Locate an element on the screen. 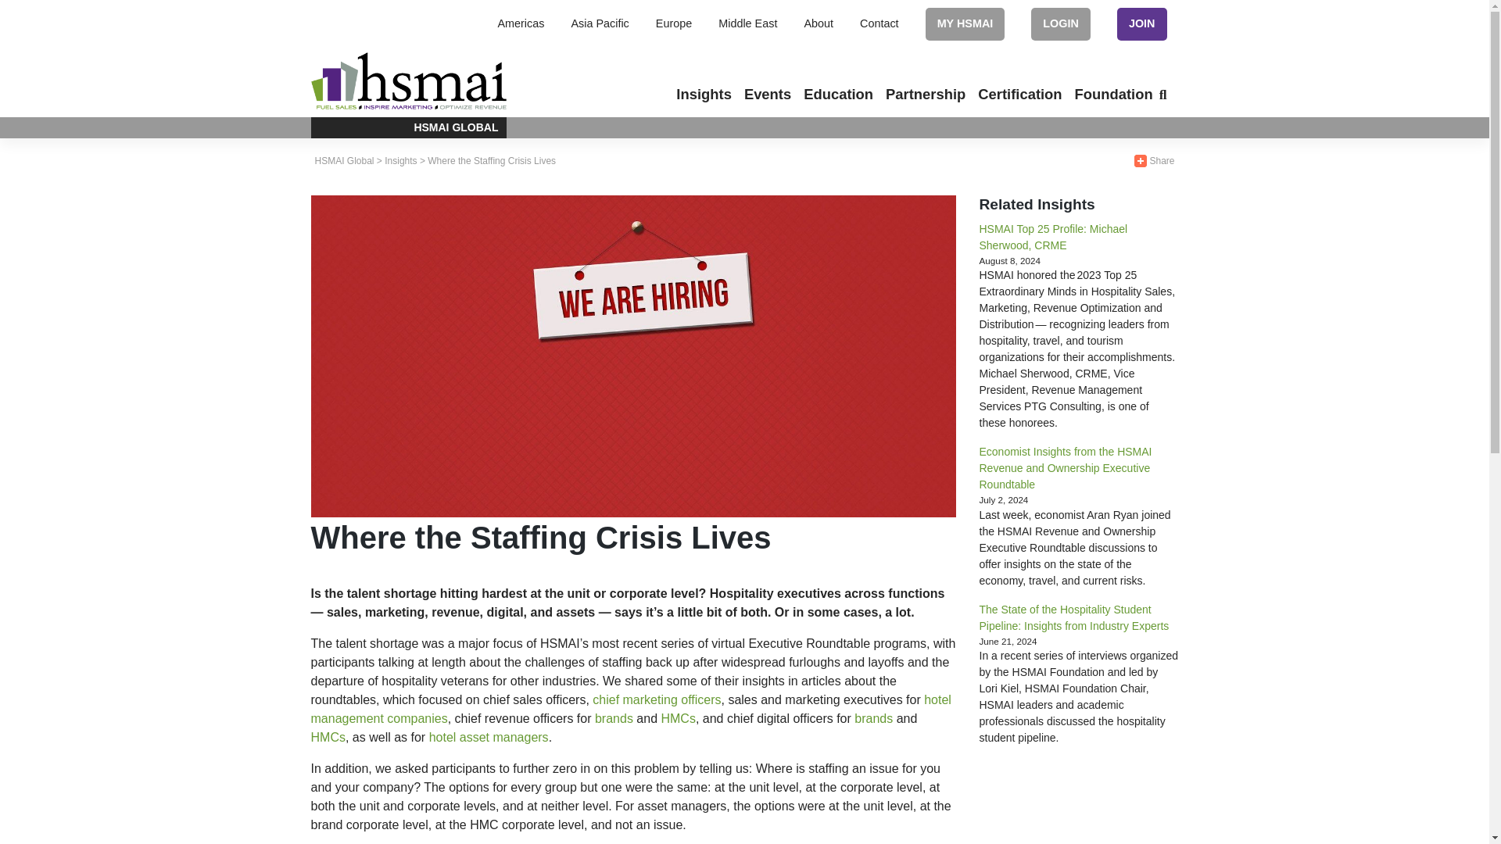 The image size is (1501, 844). Foundation is located at coordinates (1113, 94).